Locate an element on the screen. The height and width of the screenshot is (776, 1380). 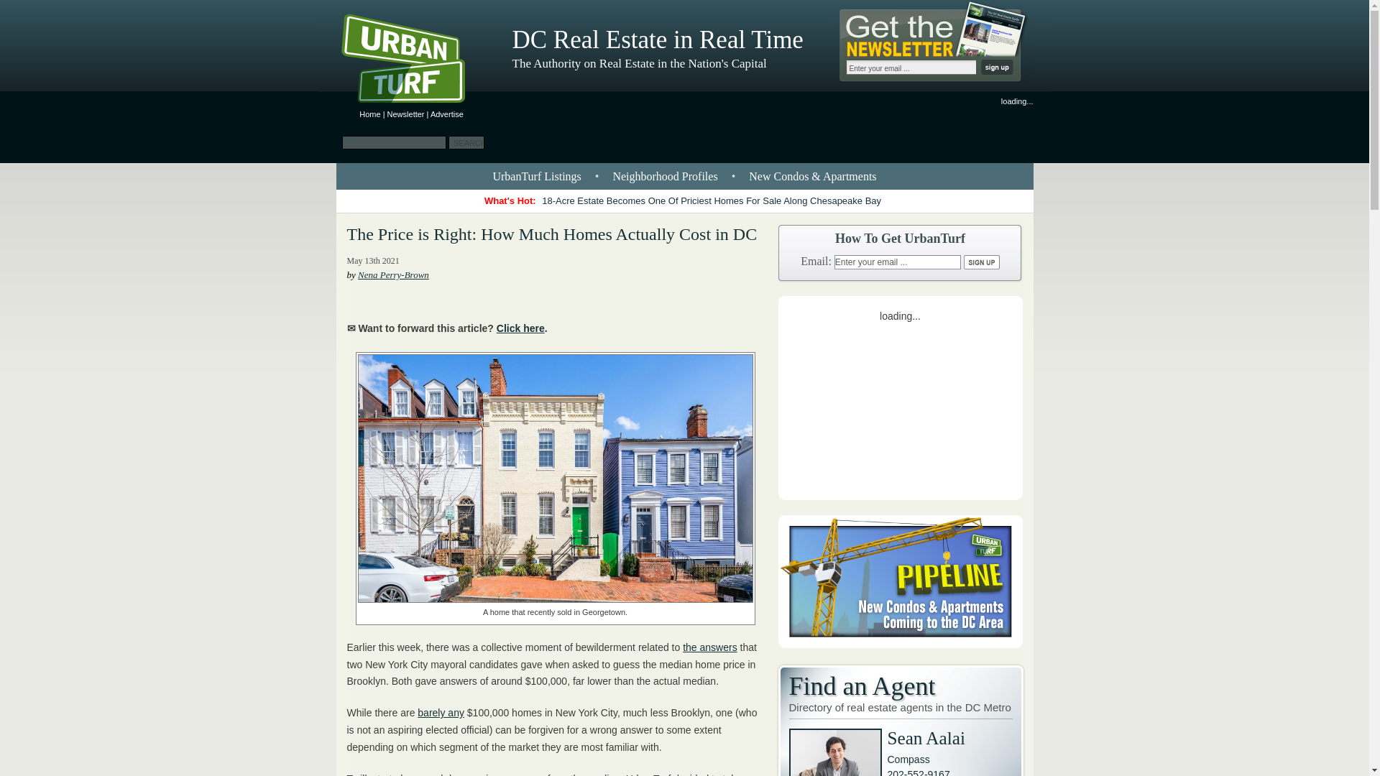
UrbanTurf Listings is located at coordinates (536, 175).